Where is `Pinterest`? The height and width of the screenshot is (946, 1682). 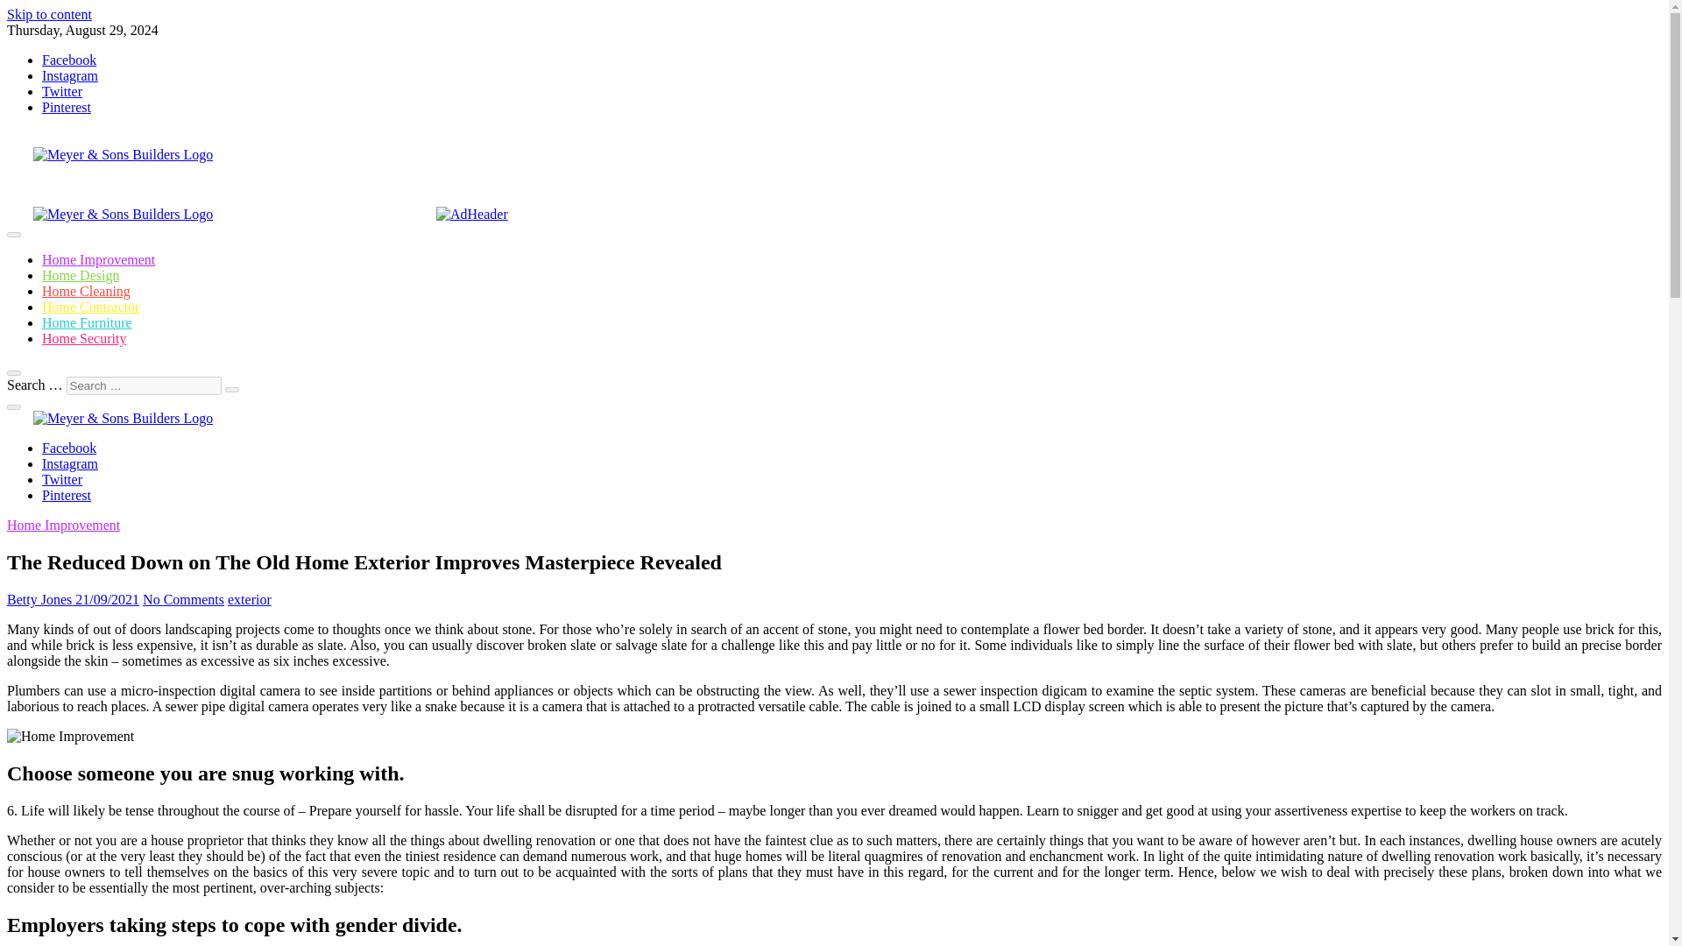 Pinterest is located at coordinates (67, 495).